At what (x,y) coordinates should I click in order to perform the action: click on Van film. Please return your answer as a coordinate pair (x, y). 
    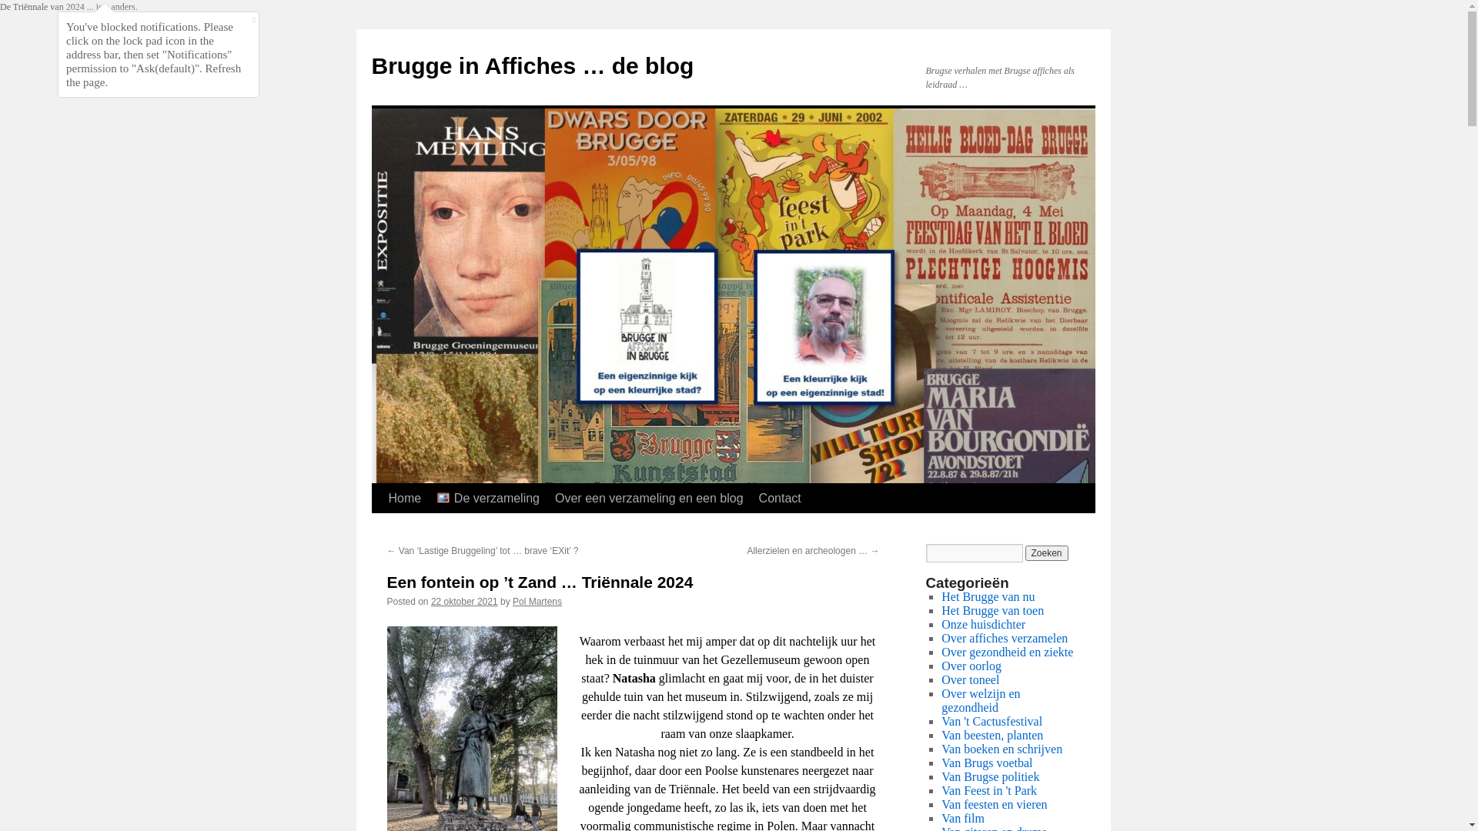
    Looking at the image, I should click on (963, 819).